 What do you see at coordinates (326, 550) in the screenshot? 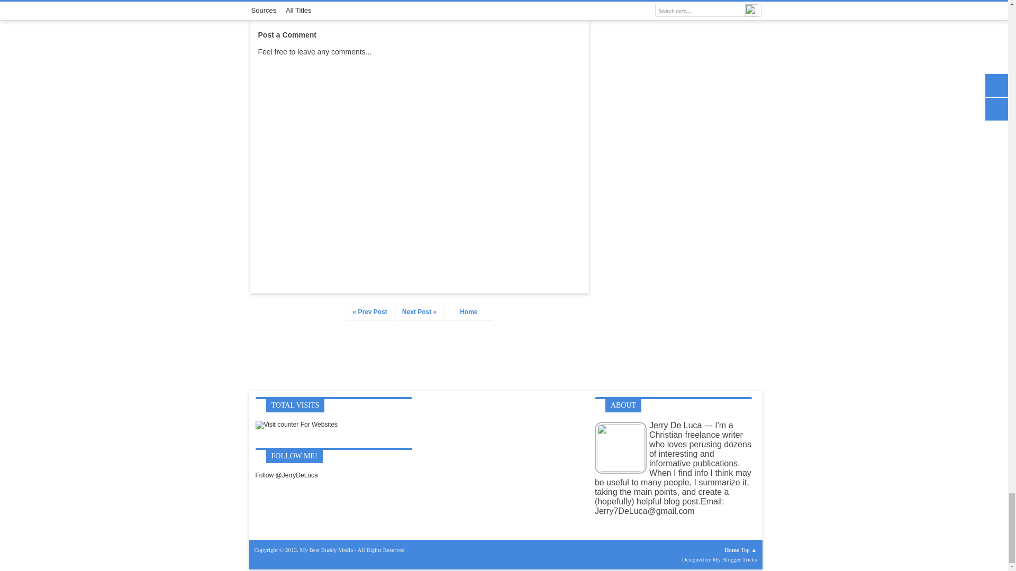
I see `My Best Buddy Media` at bounding box center [326, 550].